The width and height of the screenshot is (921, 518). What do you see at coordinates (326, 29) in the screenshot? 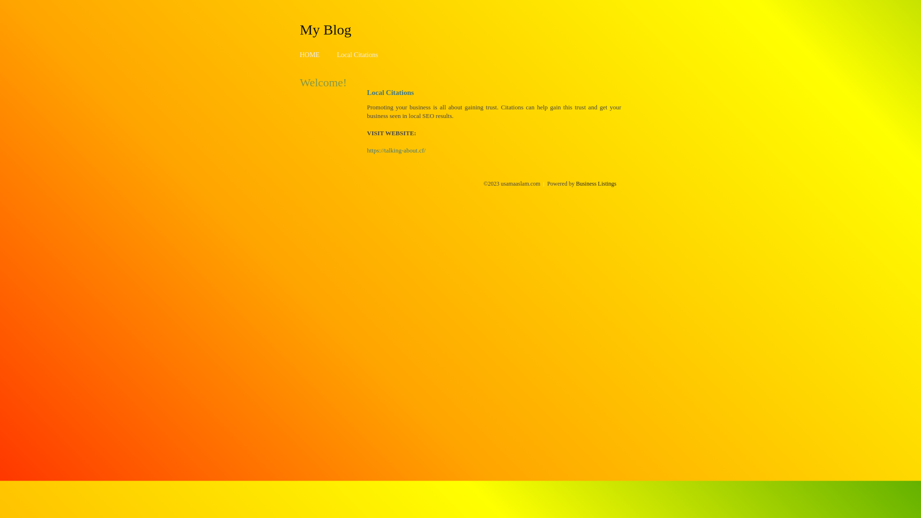
I see `My Blog` at bounding box center [326, 29].